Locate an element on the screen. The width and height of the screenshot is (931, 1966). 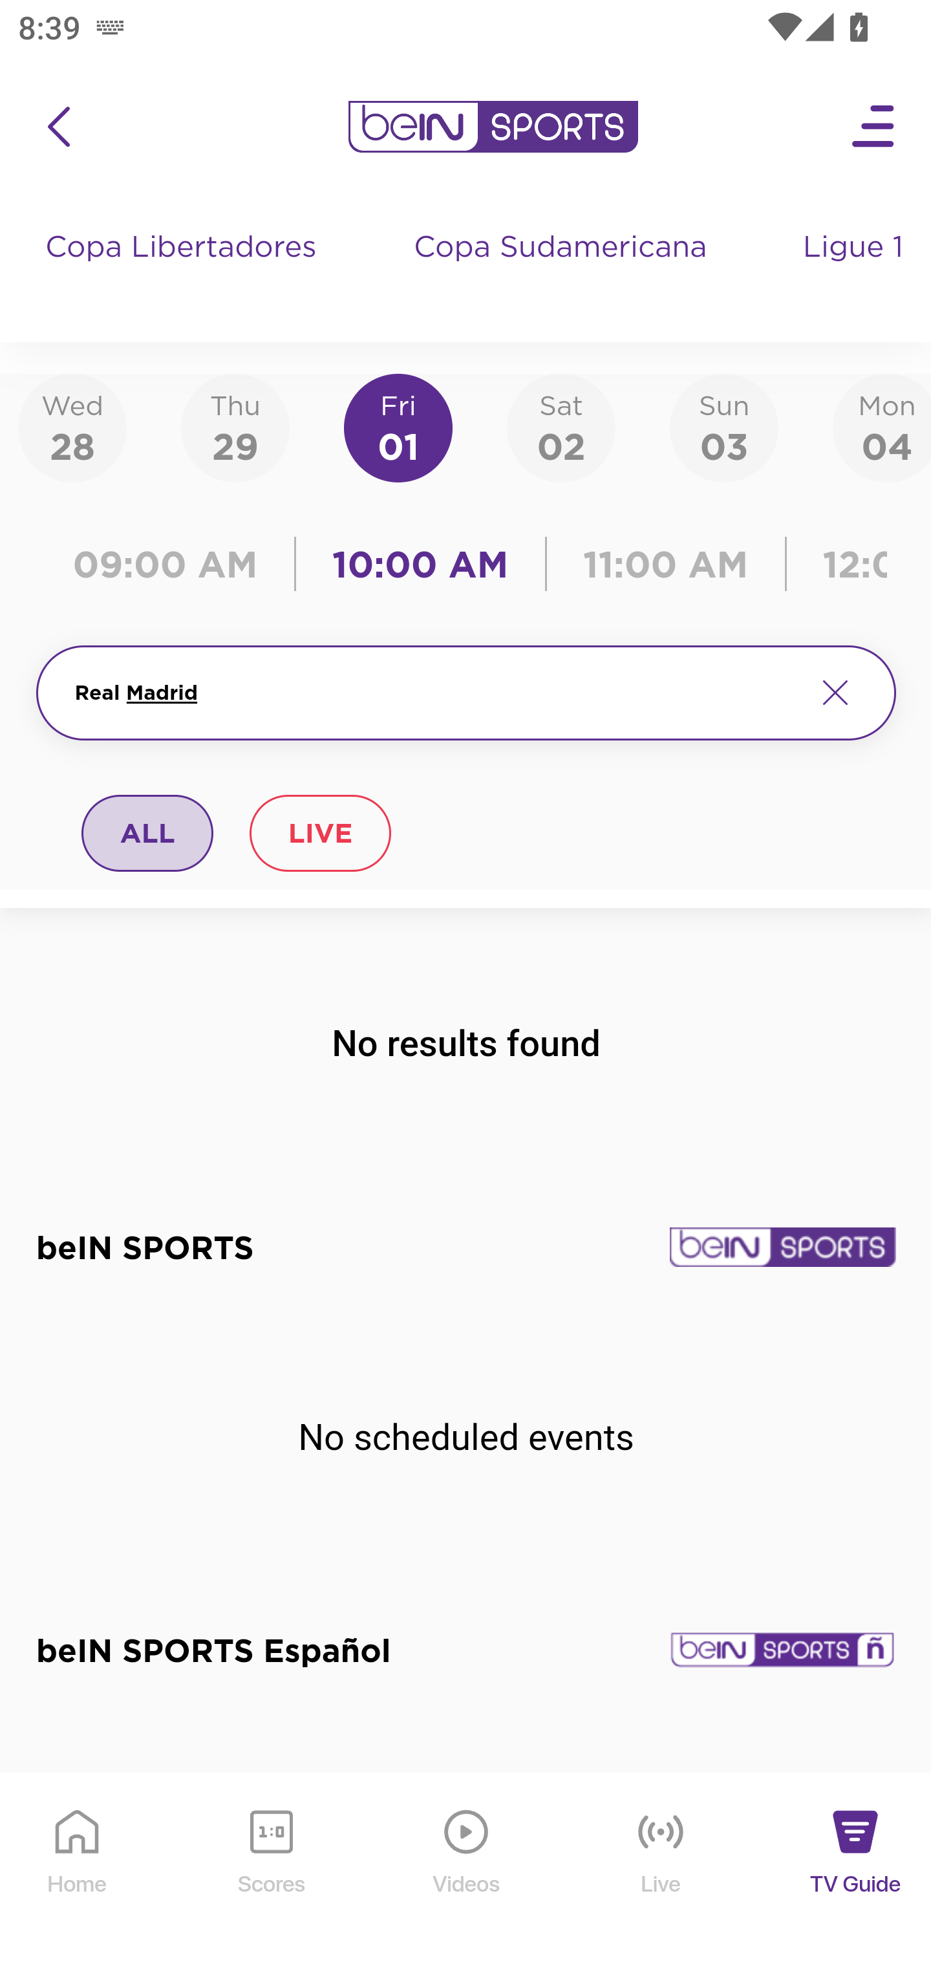
en-us?platform=mobile_android bein logo is located at coordinates (493, 127).